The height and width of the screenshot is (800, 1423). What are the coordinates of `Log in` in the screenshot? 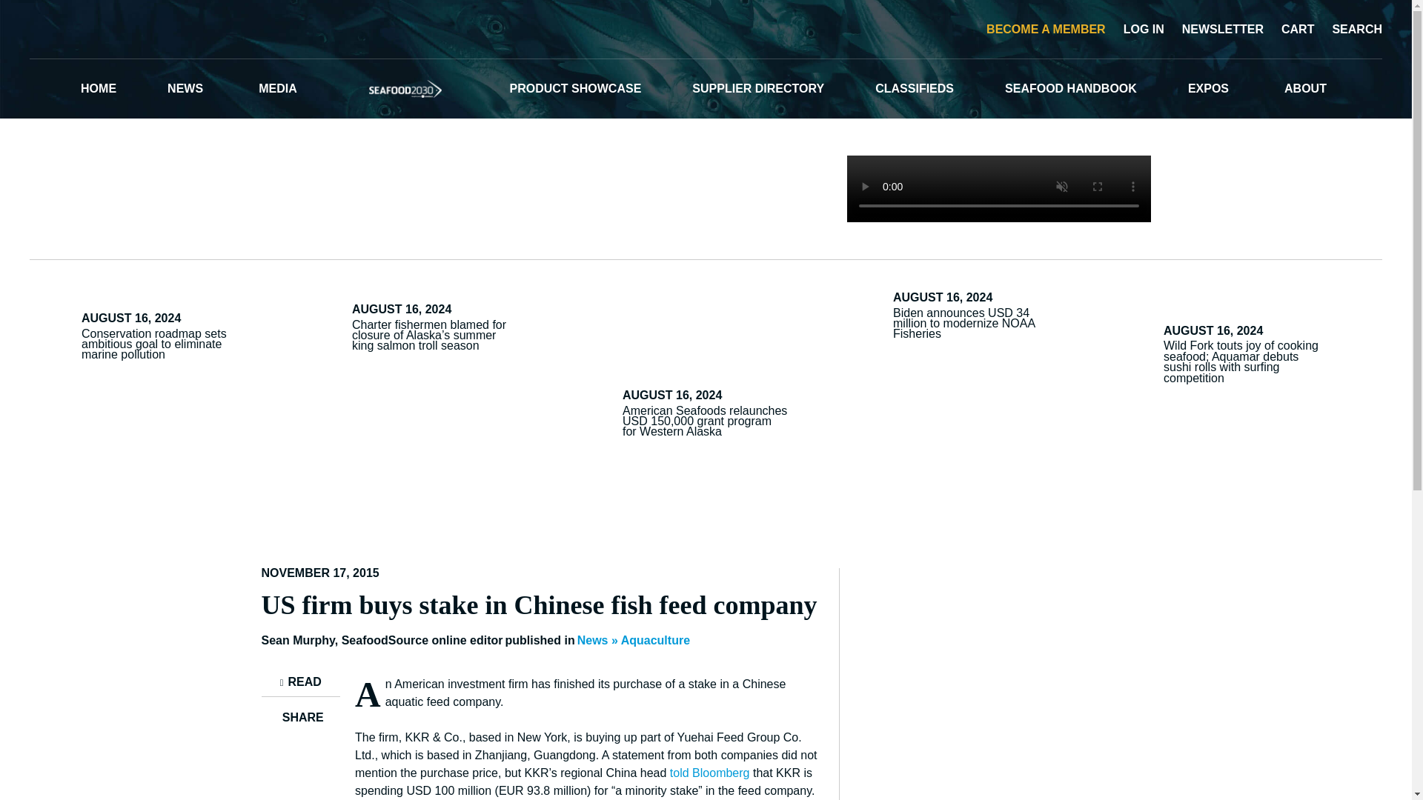 It's located at (1141, 28).